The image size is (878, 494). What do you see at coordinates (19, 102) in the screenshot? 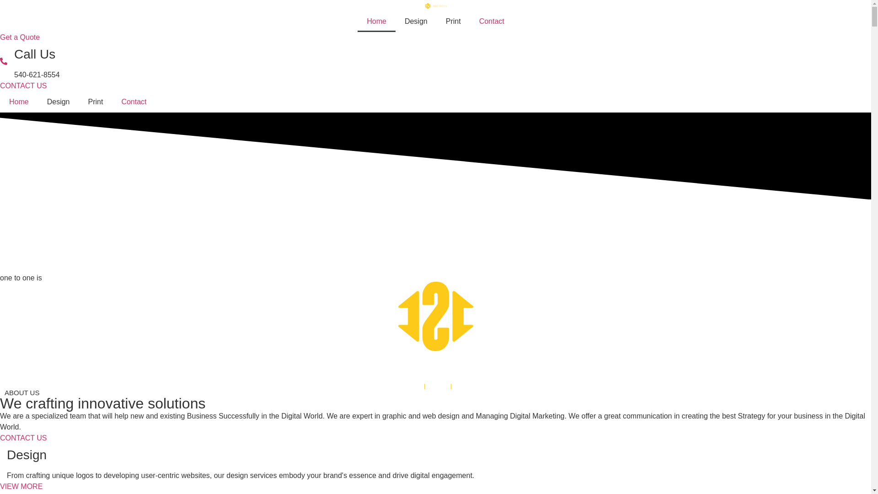
I see `Home` at bounding box center [19, 102].